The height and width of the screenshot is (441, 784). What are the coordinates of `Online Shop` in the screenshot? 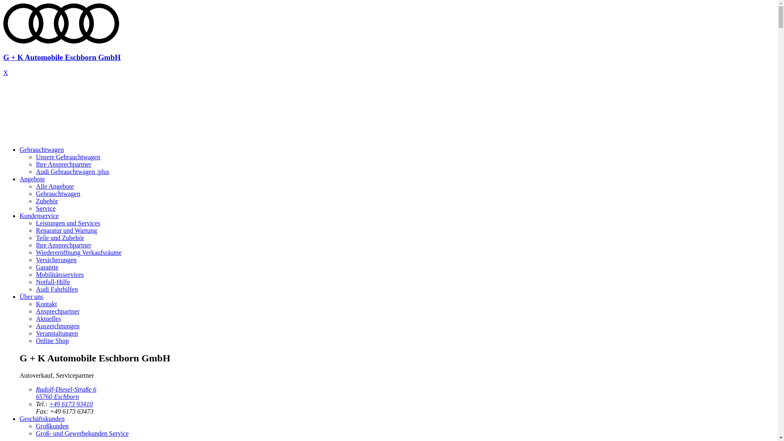 It's located at (52, 341).